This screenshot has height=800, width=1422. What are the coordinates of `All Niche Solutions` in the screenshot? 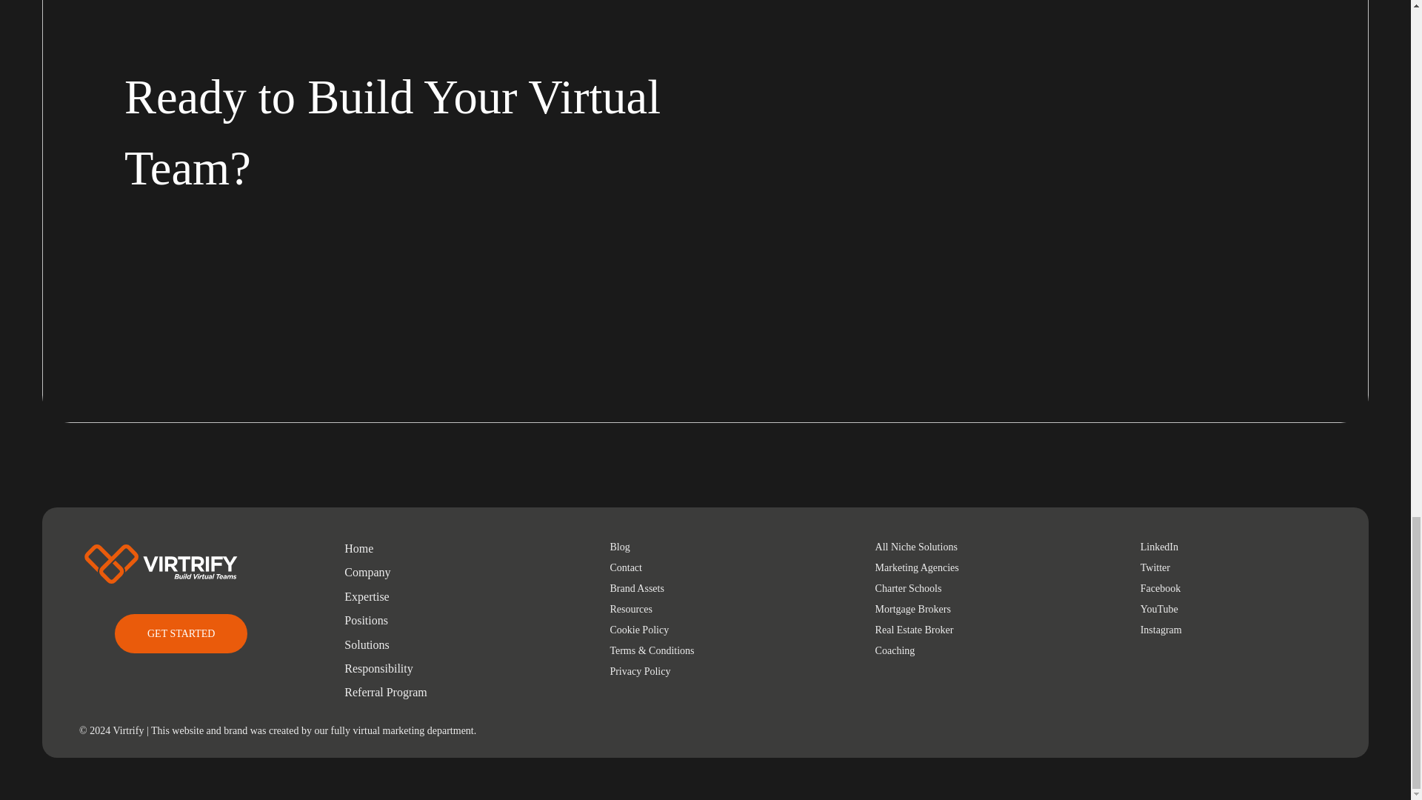 It's located at (916, 547).